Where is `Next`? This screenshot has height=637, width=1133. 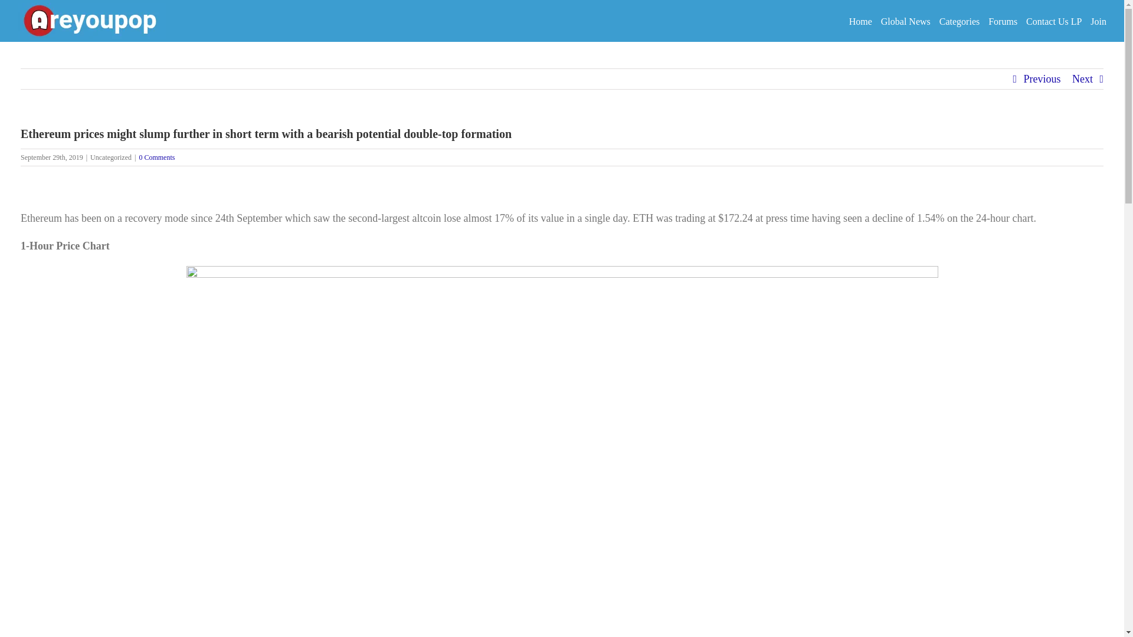 Next is located at coordinates (1082, 79).